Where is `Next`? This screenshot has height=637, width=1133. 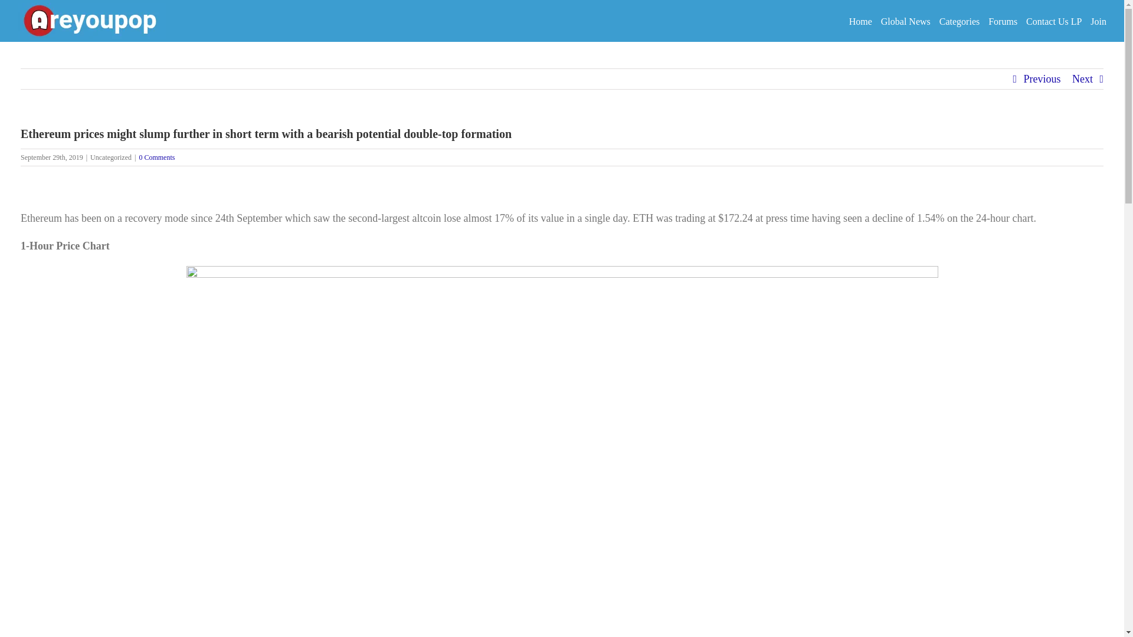 Next is located at coordinates (1082, 79).